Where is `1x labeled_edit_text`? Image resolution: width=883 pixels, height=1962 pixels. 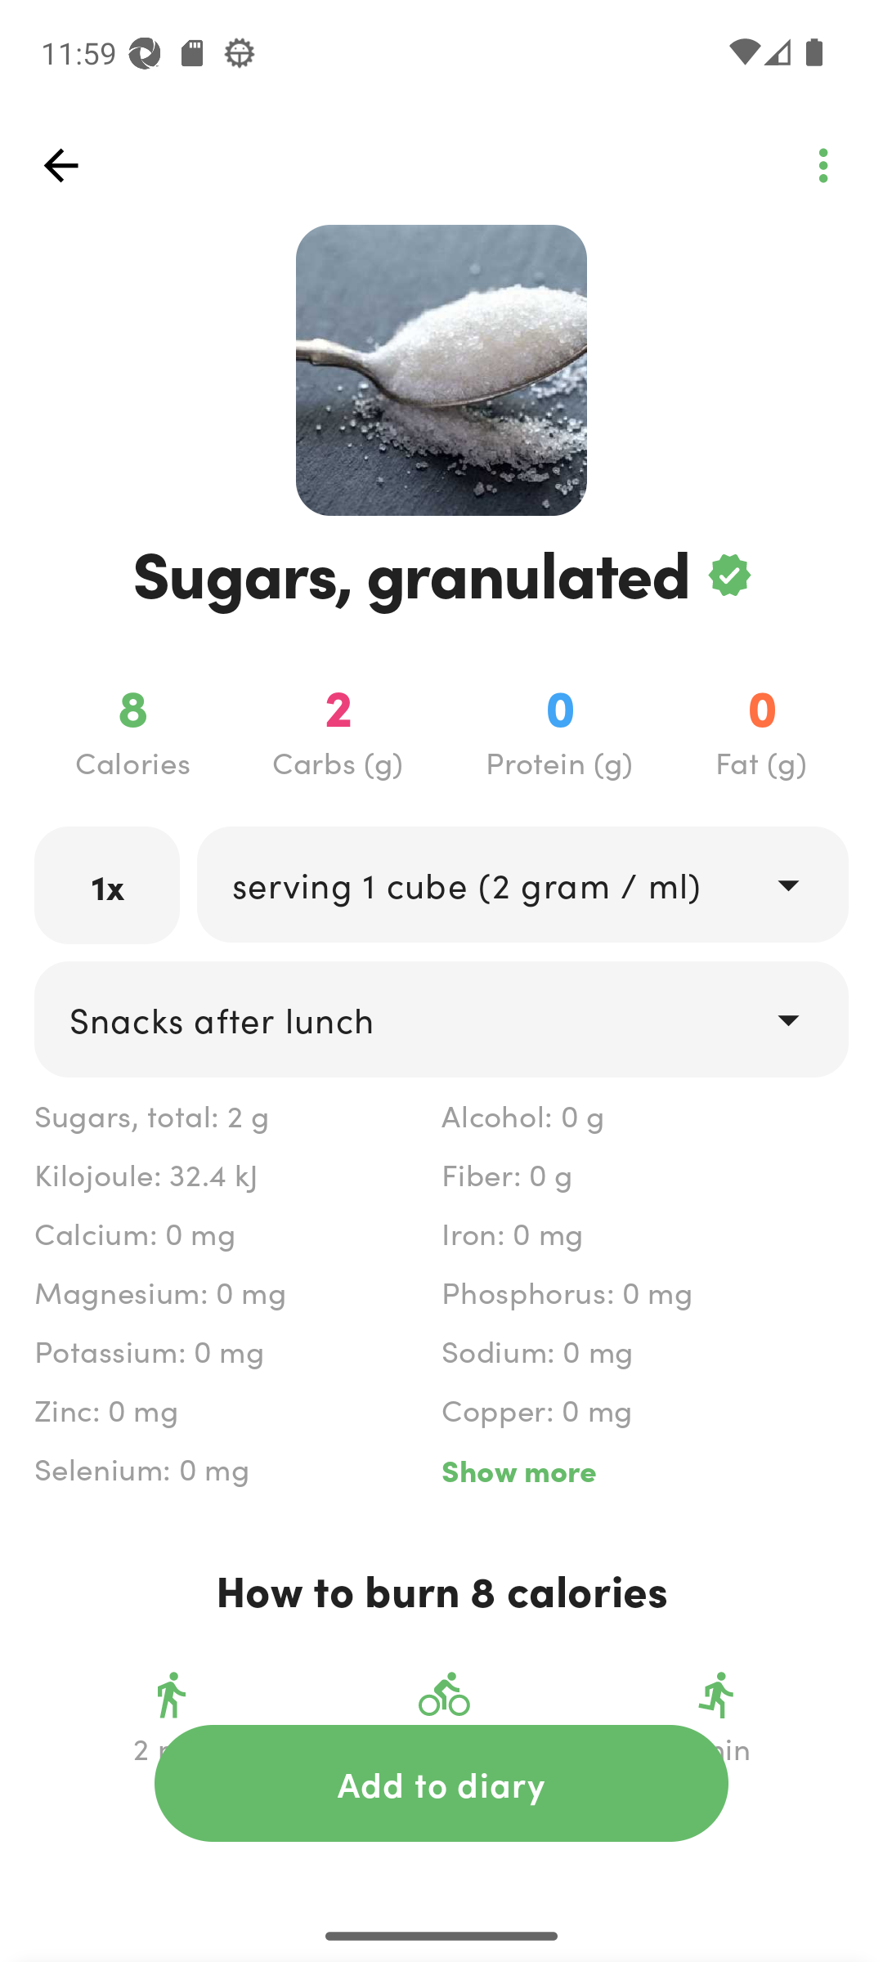 1x labeled_edit_text is located at coordinates (107, 885).